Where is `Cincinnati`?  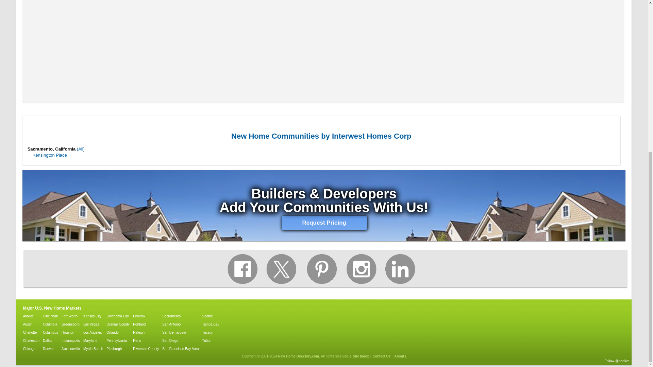
Cincinnati is located at coordinates (50, 316).